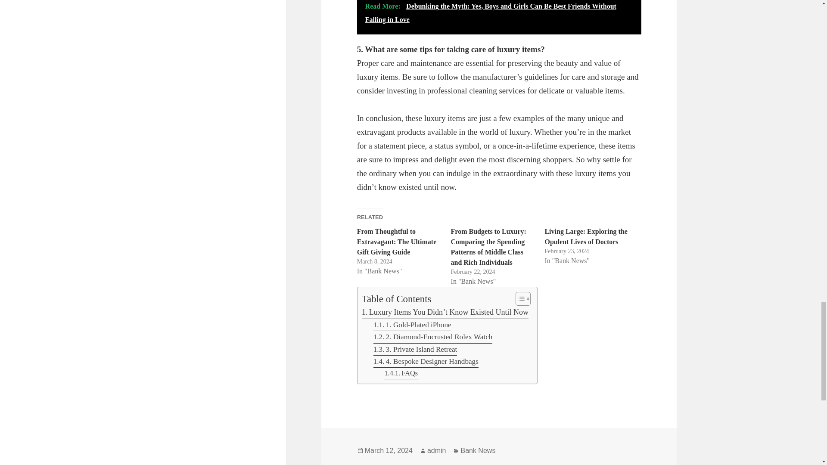 The width and height of the screenshot is (827, 465). Describe the element at coordinates (415, 350) in the screenshot. I see `3. Private Island Retreat` at that location.